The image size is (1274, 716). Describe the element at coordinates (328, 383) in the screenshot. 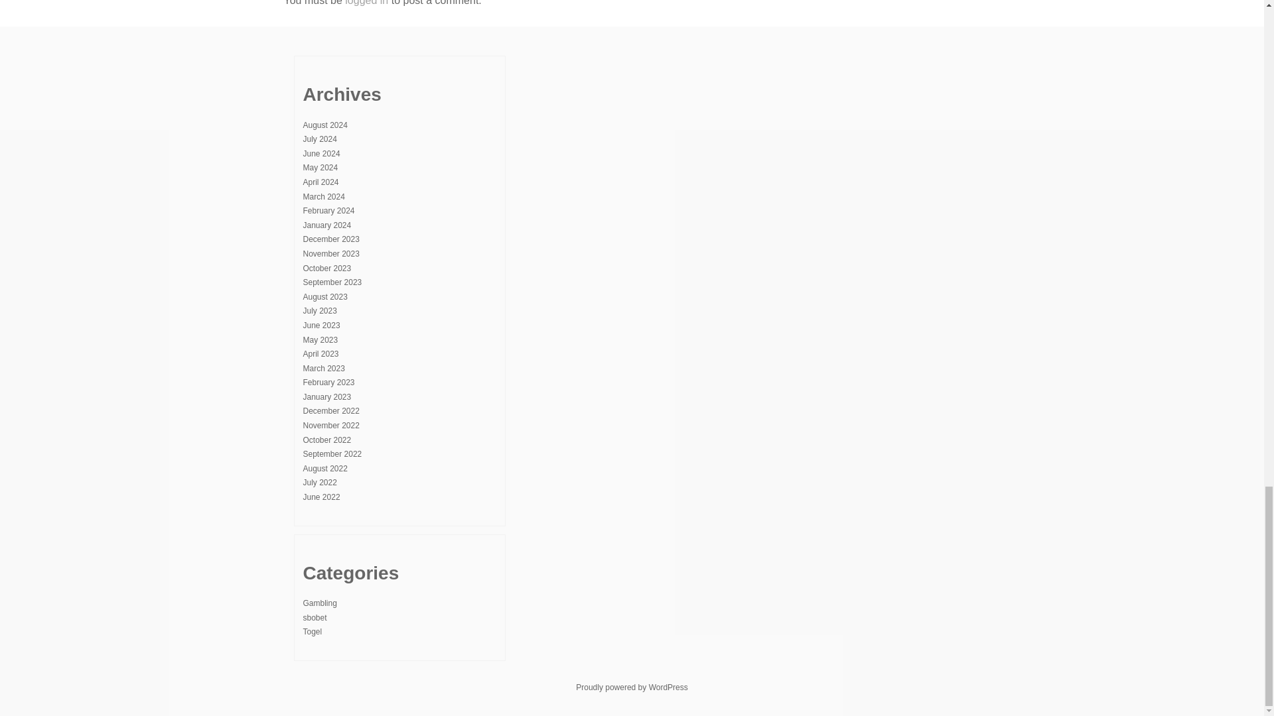

I see `February 2023` at that location.